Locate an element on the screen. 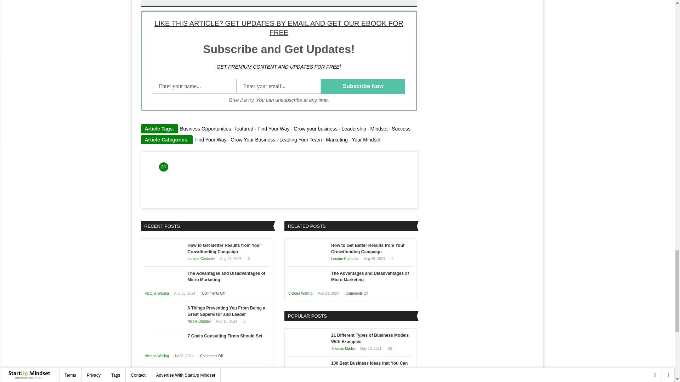  Success is located at coordinates (401, 129).